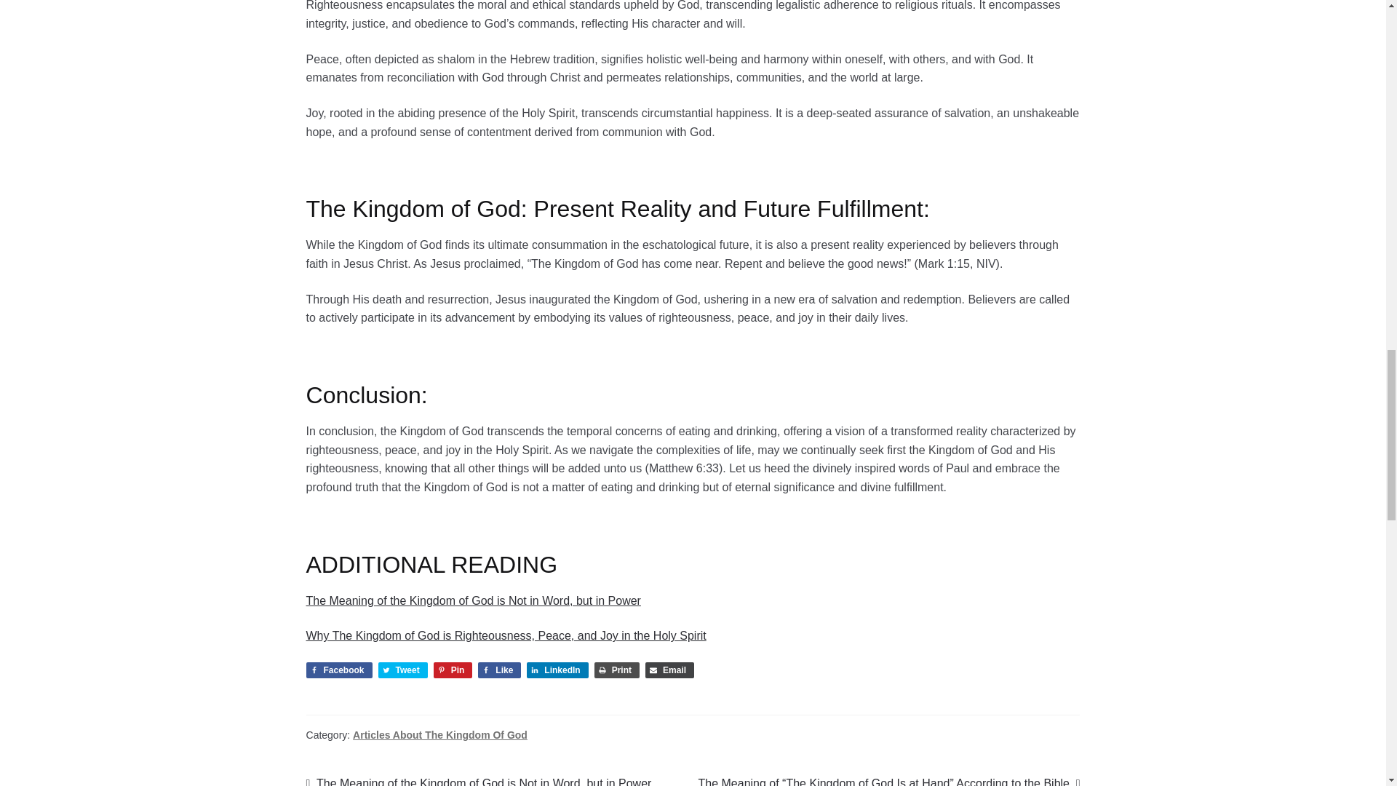  I want to click on Share on Pinterest, so click(453, 670).